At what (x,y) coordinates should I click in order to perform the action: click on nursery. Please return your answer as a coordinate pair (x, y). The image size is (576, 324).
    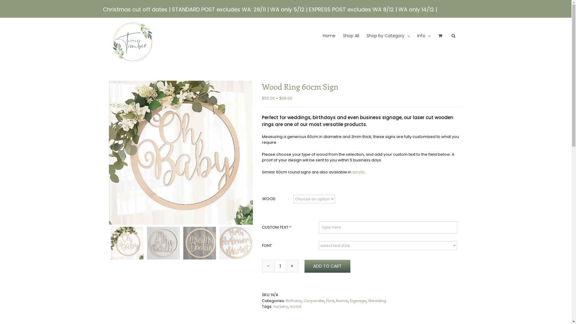
    Looking at the image, I should click on (280, 307).